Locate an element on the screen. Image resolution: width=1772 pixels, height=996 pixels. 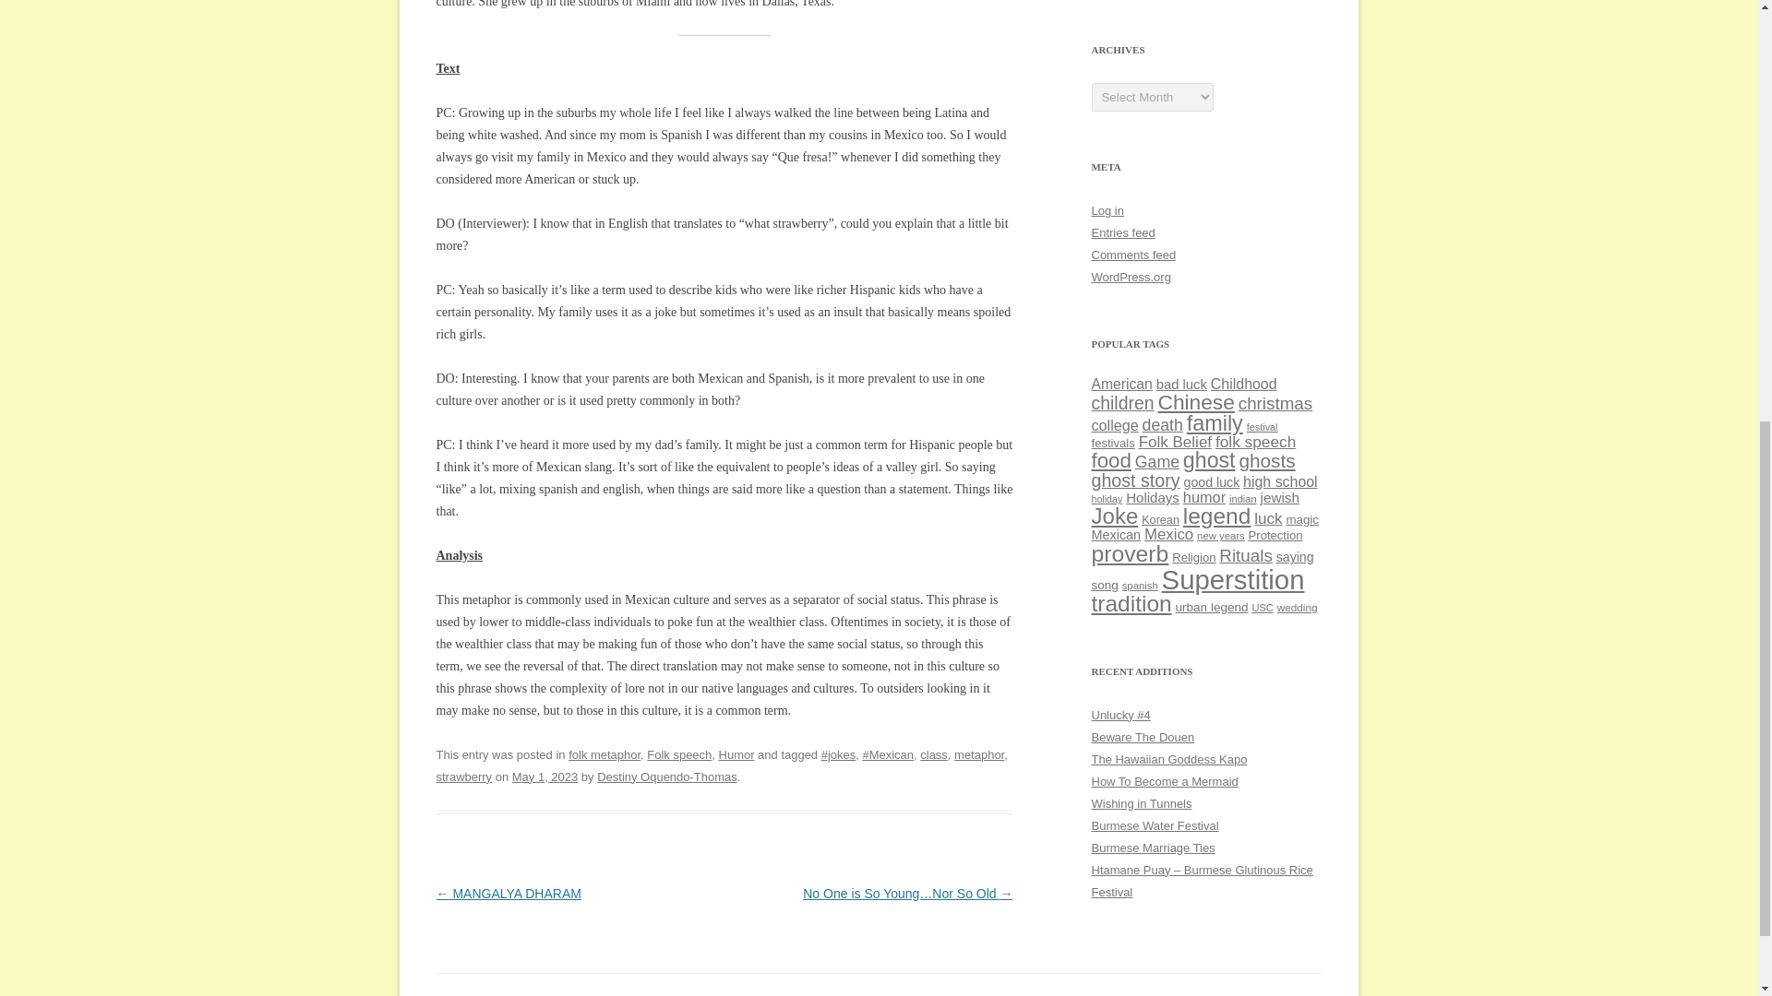
food is located at coordinates (1110, 460).